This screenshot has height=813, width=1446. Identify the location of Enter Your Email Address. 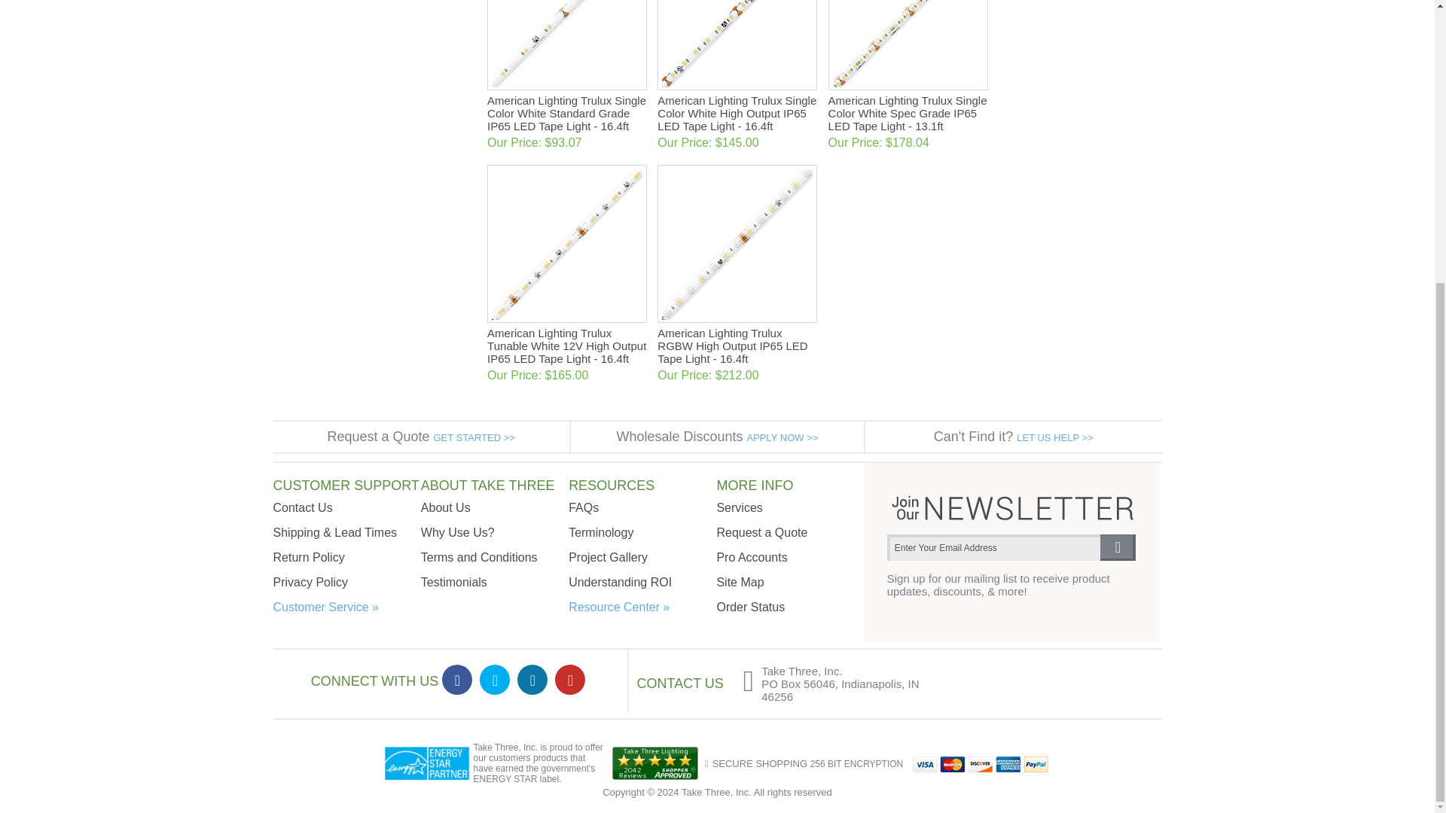
(994, 547).